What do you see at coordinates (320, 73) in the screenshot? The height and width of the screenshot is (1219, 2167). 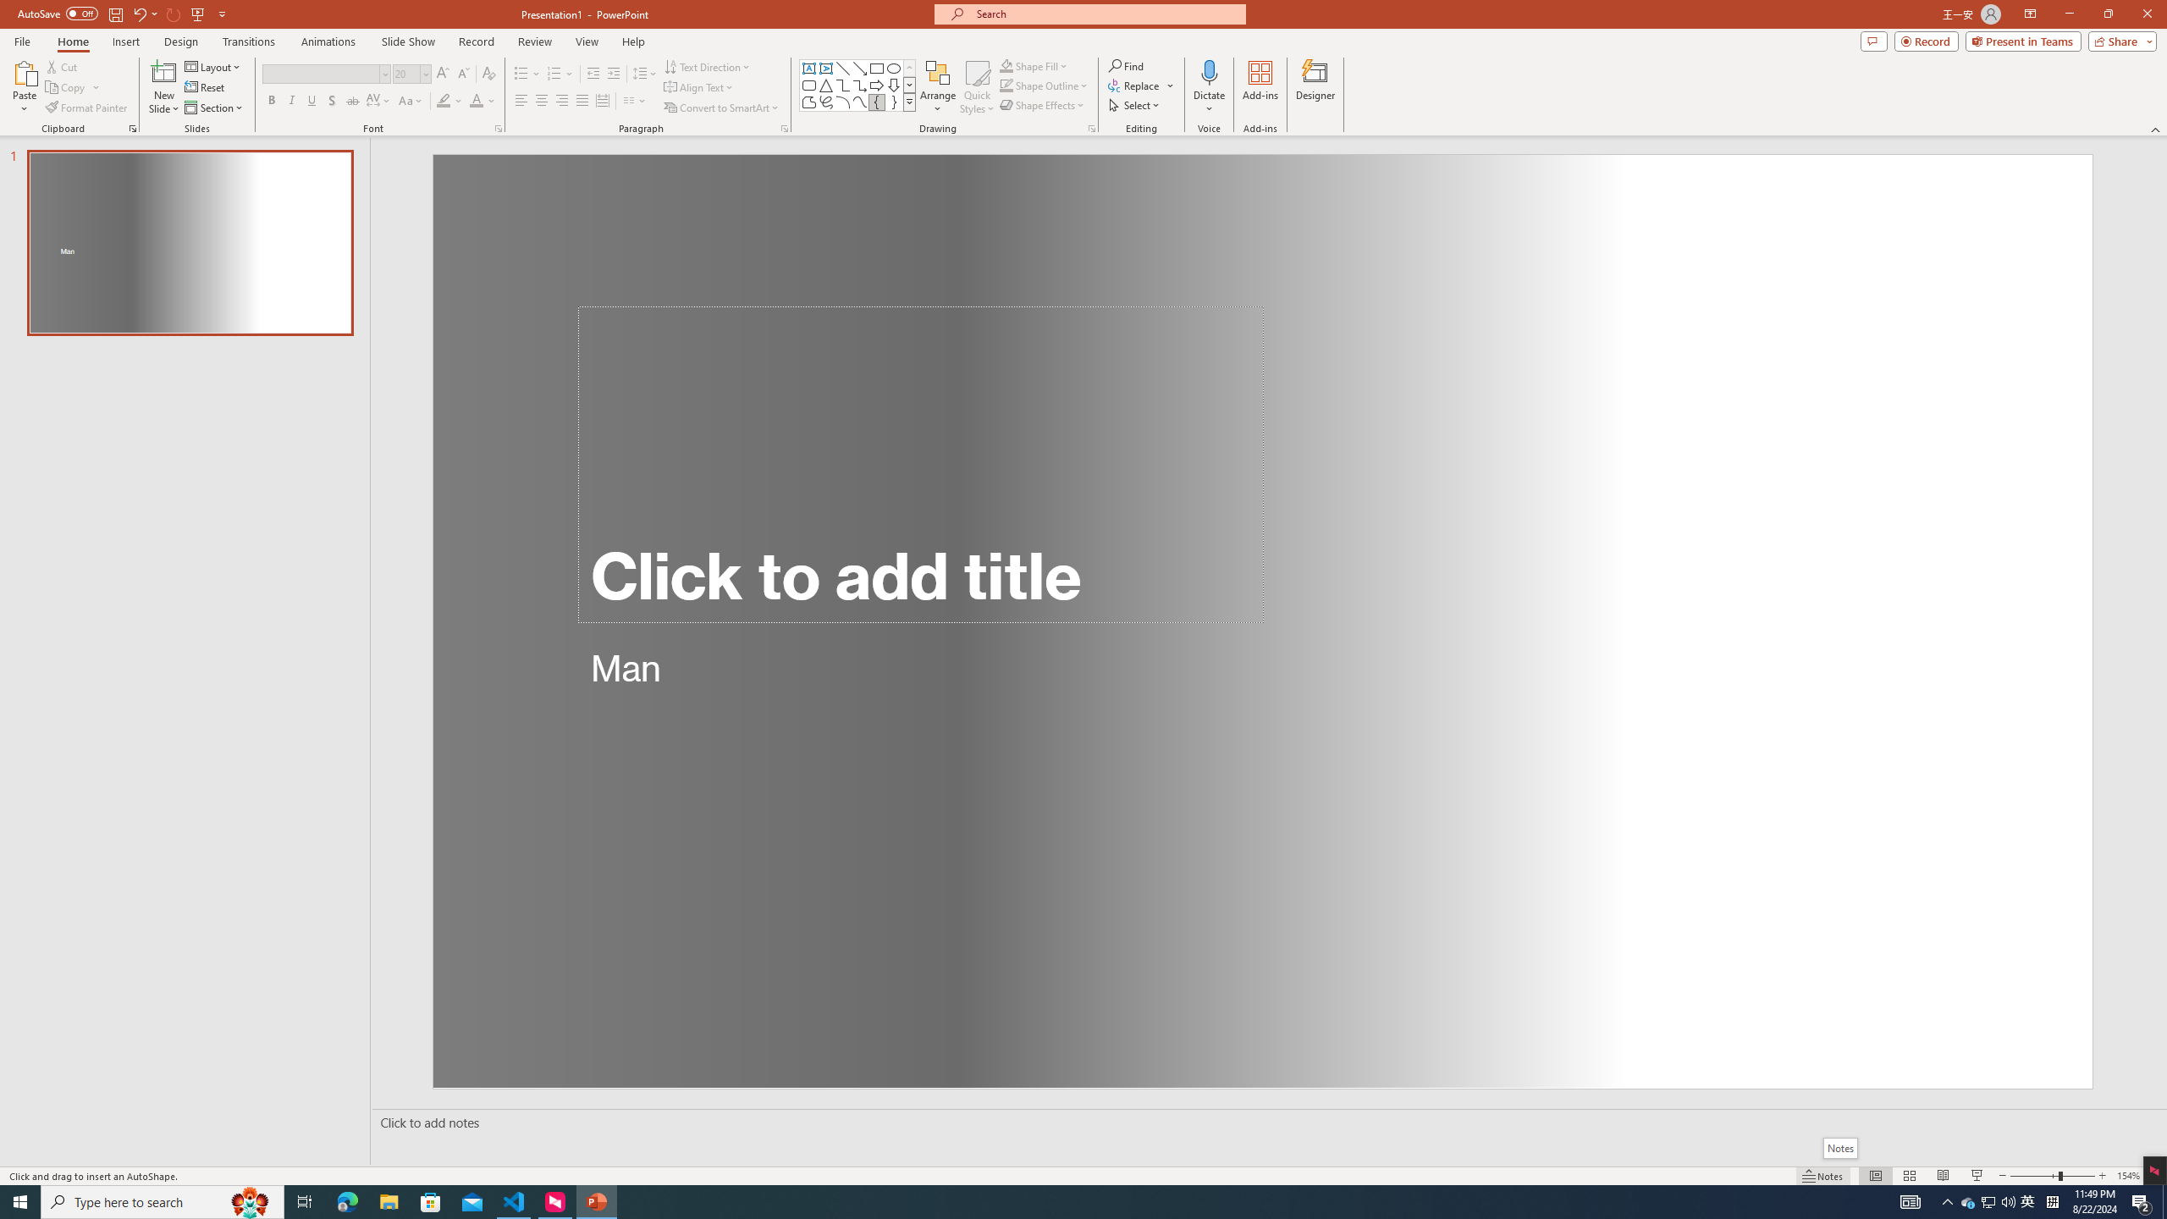 I see `Font` at bounding box center [320, 73].